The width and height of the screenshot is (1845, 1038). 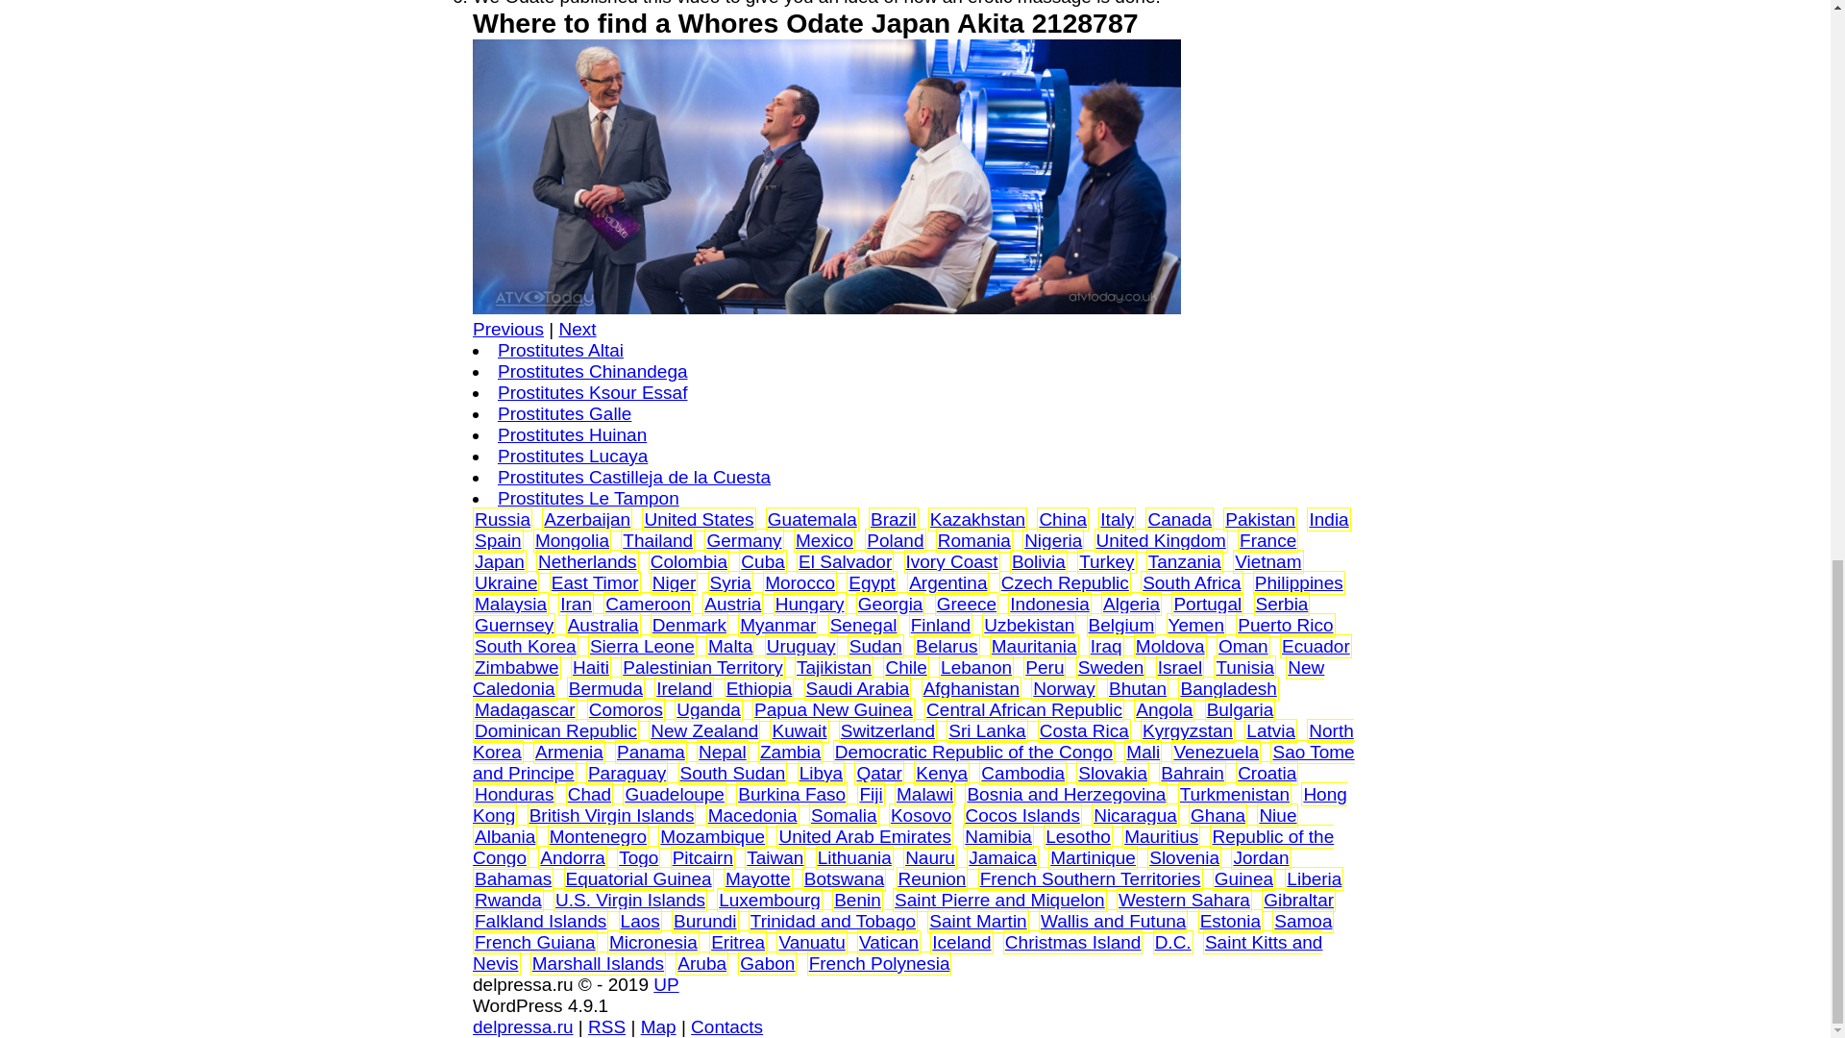 I want to click on United States, so click(x=698, y=519).